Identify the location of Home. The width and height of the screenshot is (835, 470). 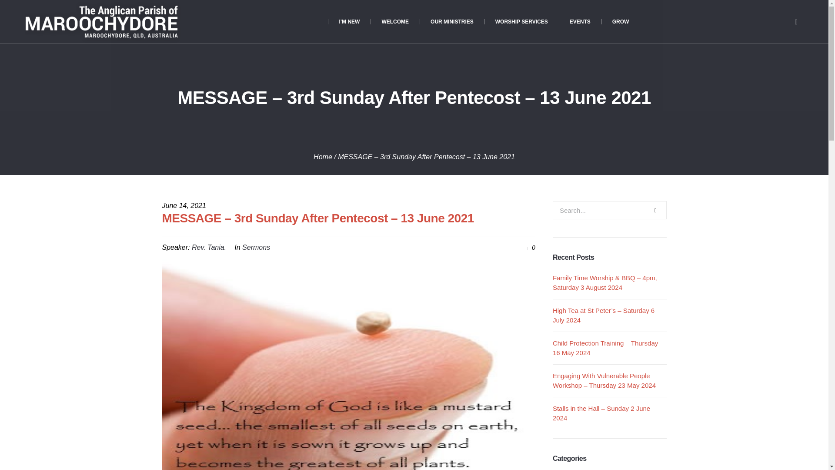
(323, 157).